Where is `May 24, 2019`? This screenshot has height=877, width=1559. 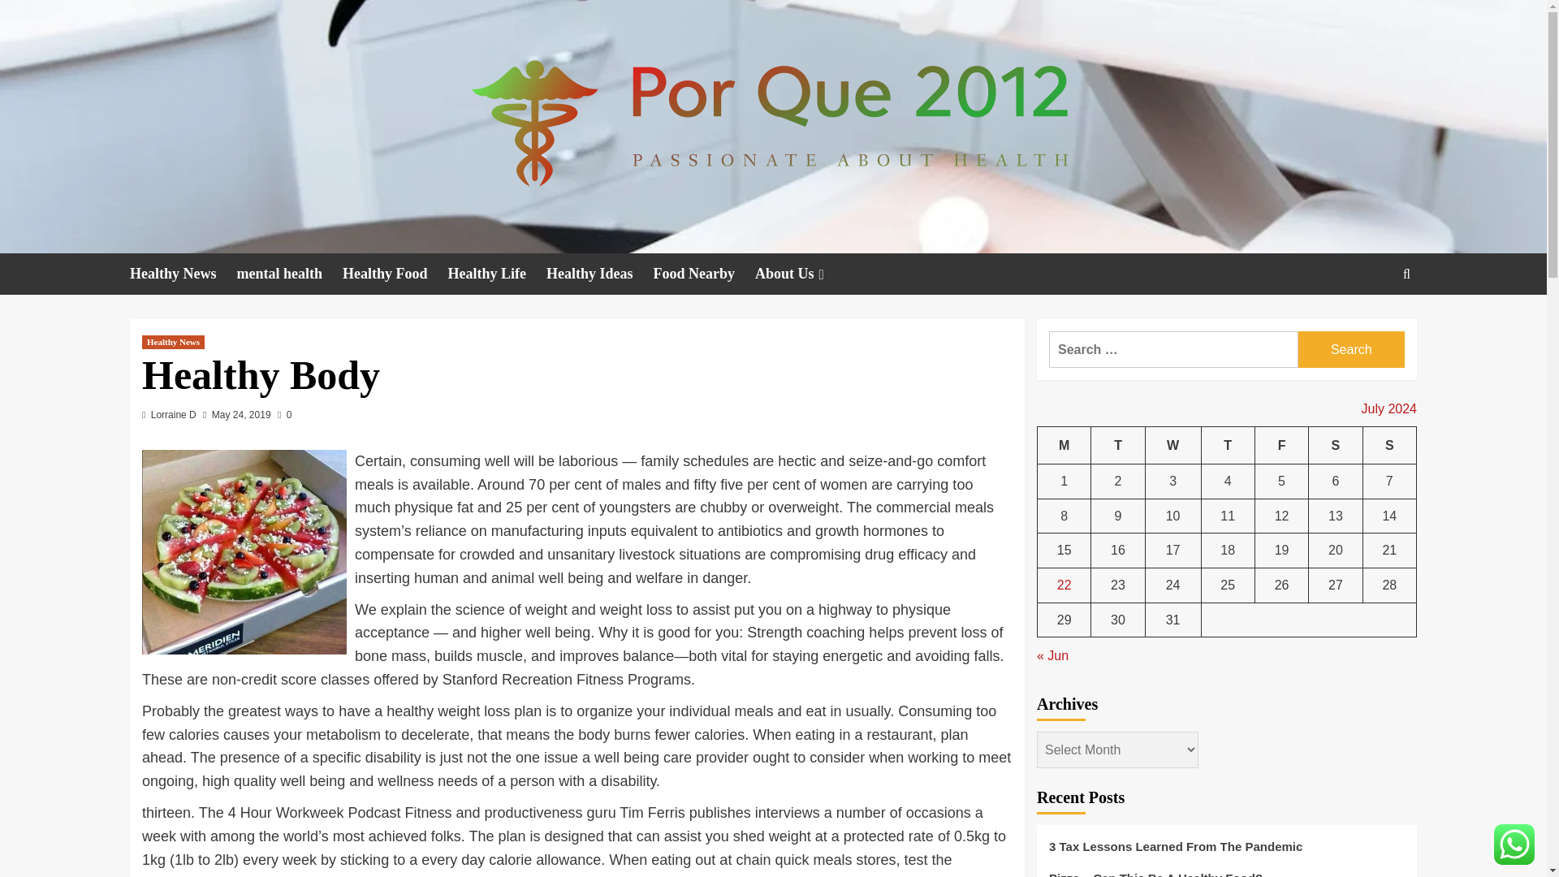 May 24, 2019 is located at coordinates (242, 415).